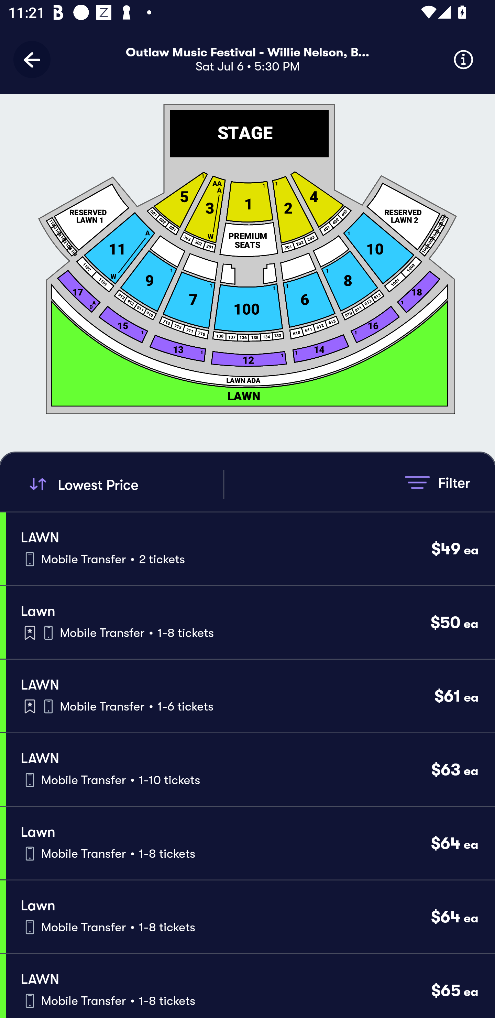 Image resolution: width=495 pixels, height=1018 pixels. Describe the element at coordinates (250, 770) in the screenshot. I see `LAWN Mobile Transfer • 1-10 tickets $63 ea` at that location.